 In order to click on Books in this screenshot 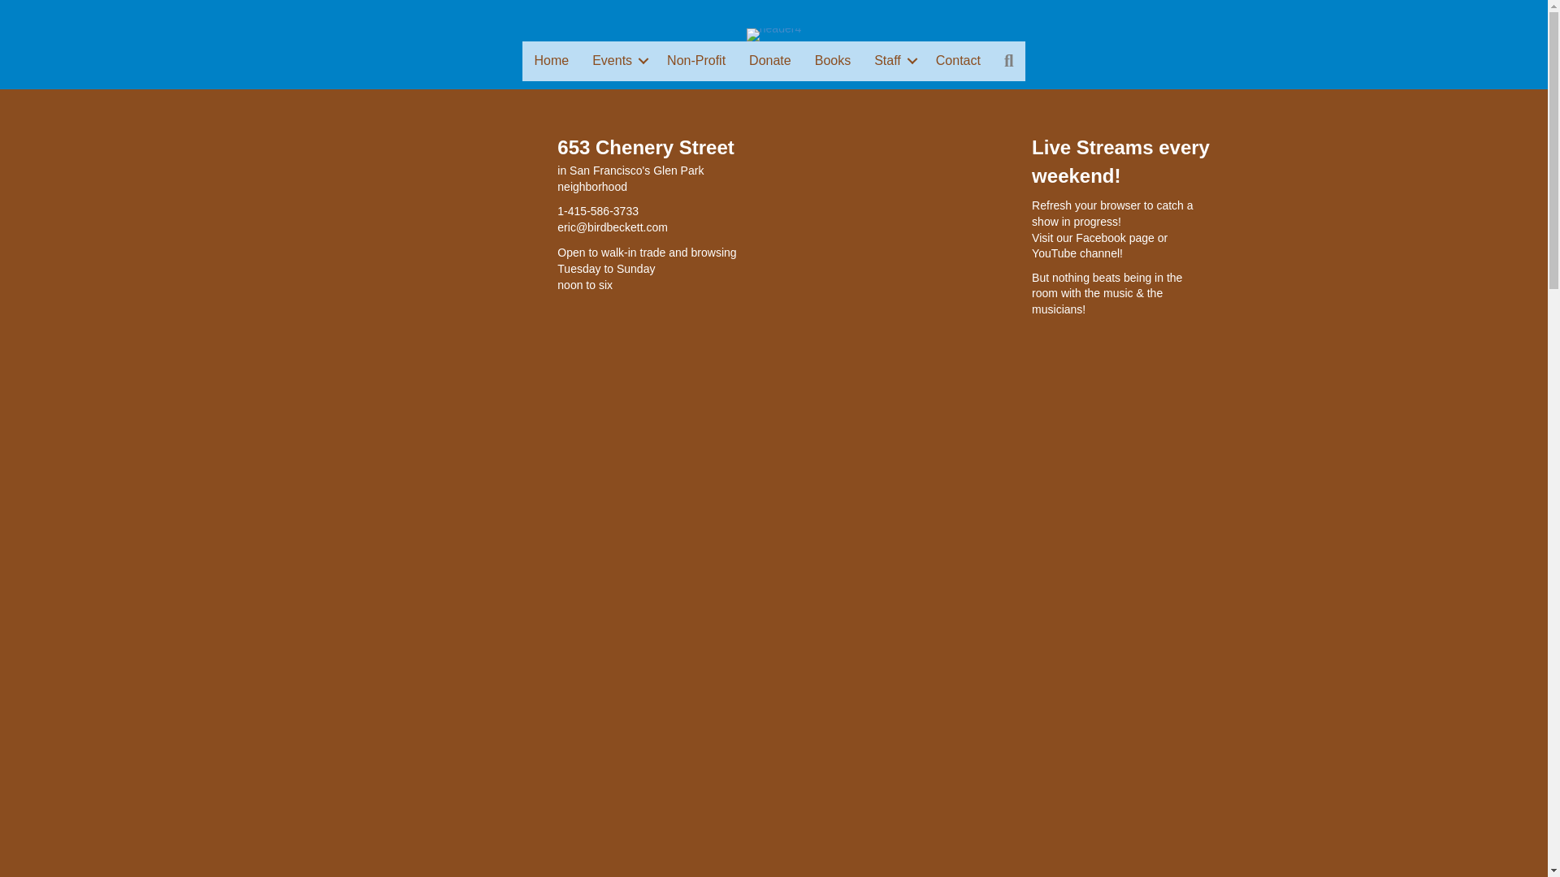, I will do `click(832, 60)`.